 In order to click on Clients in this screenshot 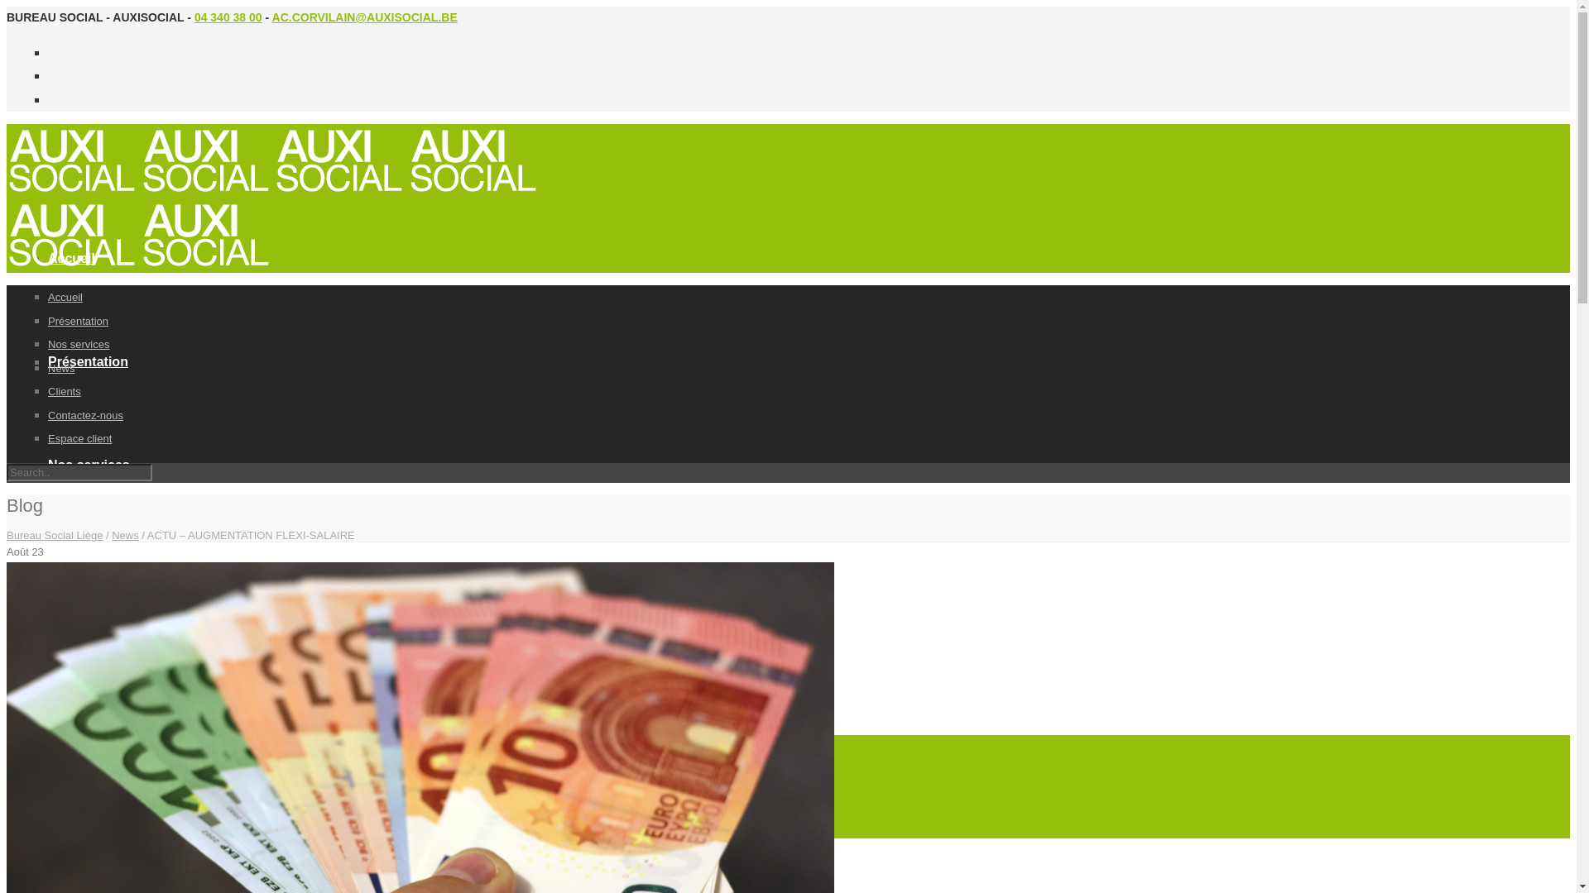, I will do `click(65, 392)`.